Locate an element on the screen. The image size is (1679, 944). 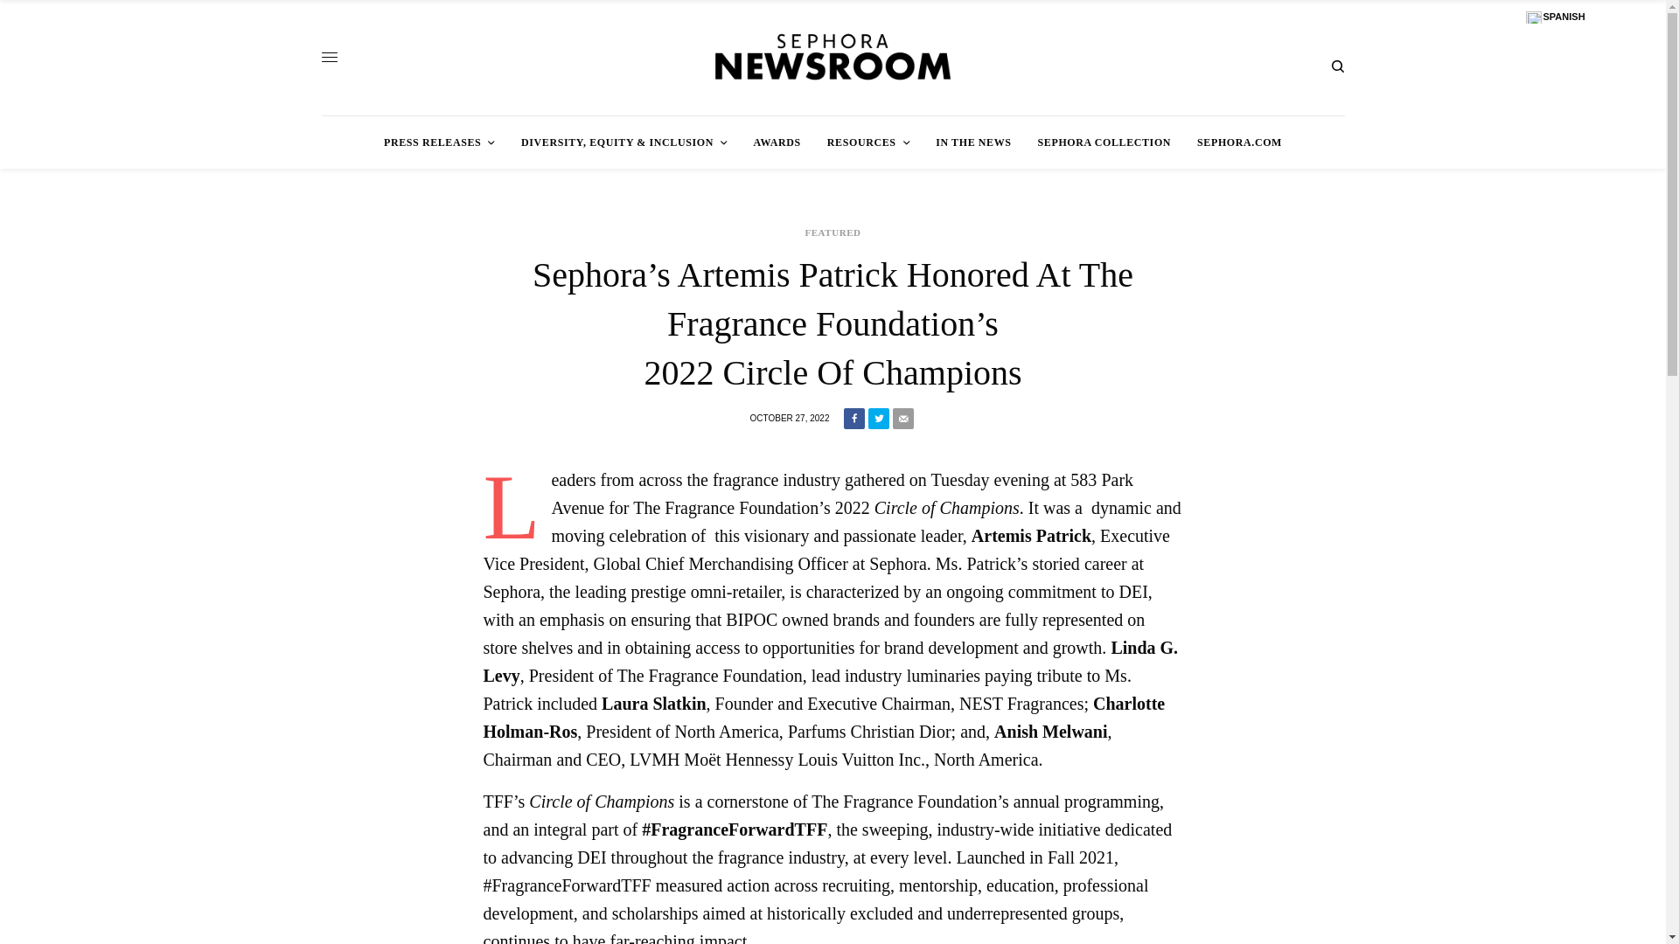
SEPHORA.COM is located at coordinates (1239, 142).